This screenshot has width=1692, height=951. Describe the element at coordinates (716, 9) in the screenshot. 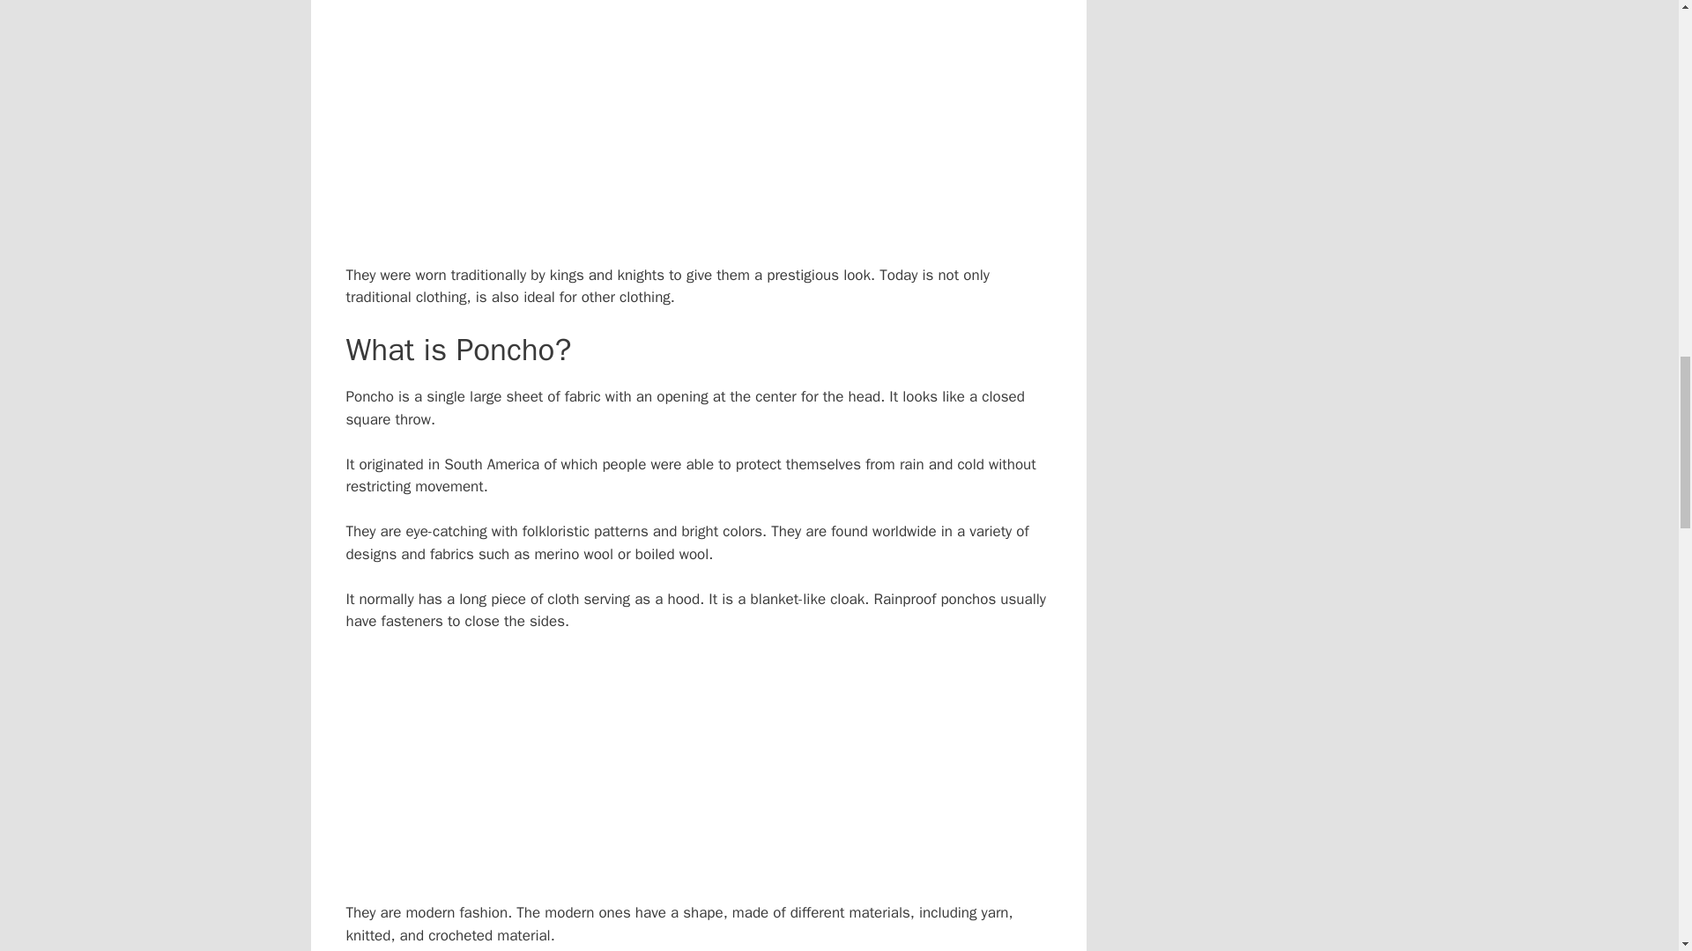

I see `Advertisement` at that location.